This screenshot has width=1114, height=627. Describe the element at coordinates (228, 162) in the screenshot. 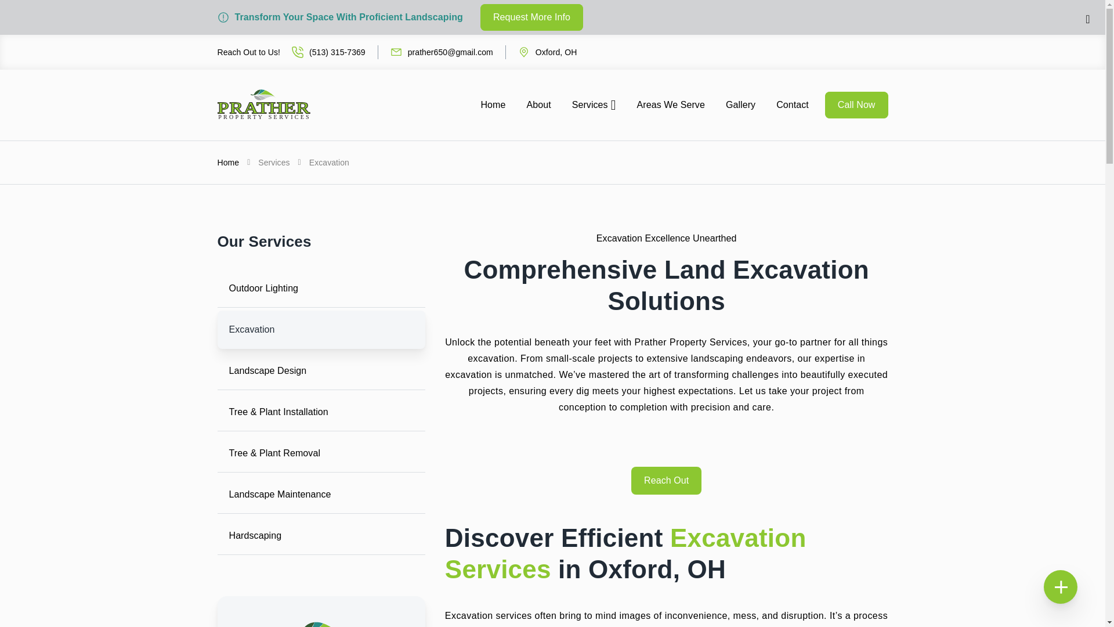

I see `Home` at that location.